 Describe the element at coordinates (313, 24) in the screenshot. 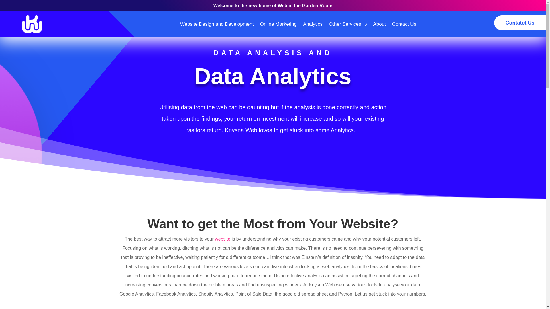

I see `Analytics` at that location.